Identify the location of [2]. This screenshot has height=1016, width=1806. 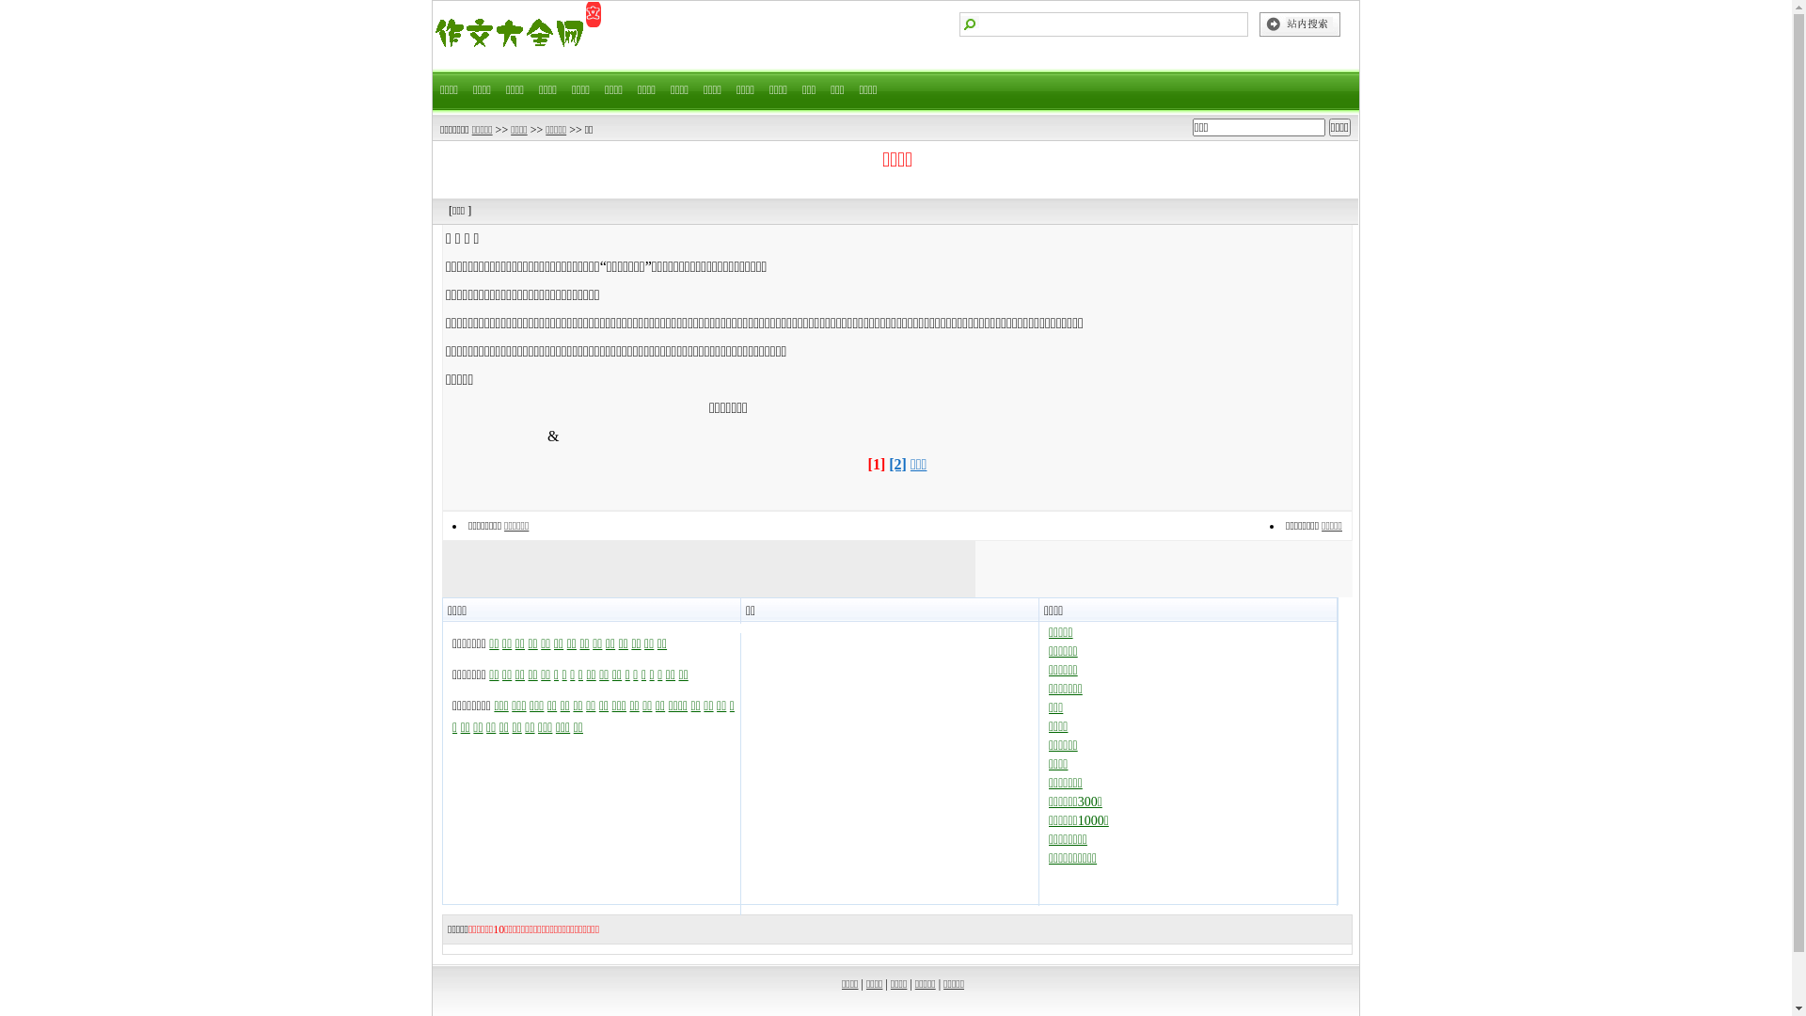
(897, 465).